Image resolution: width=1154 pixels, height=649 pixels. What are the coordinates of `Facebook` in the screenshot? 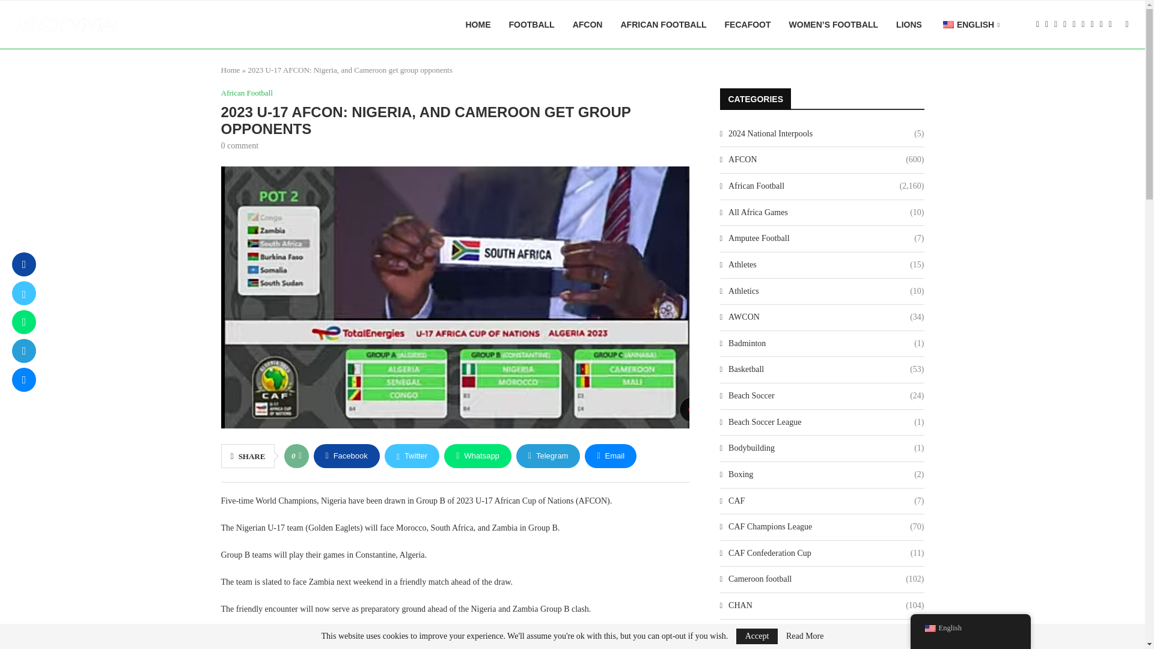 It's located at (346, 456).